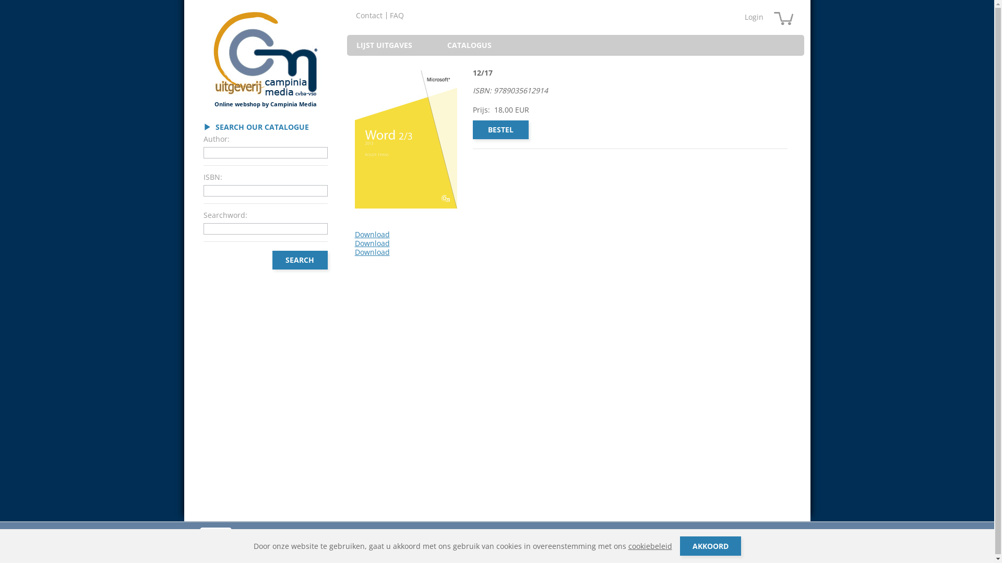  Describe the element at coordinates (387, 45) in the screenshot. I see `LIJST UITGAVES` at that location.